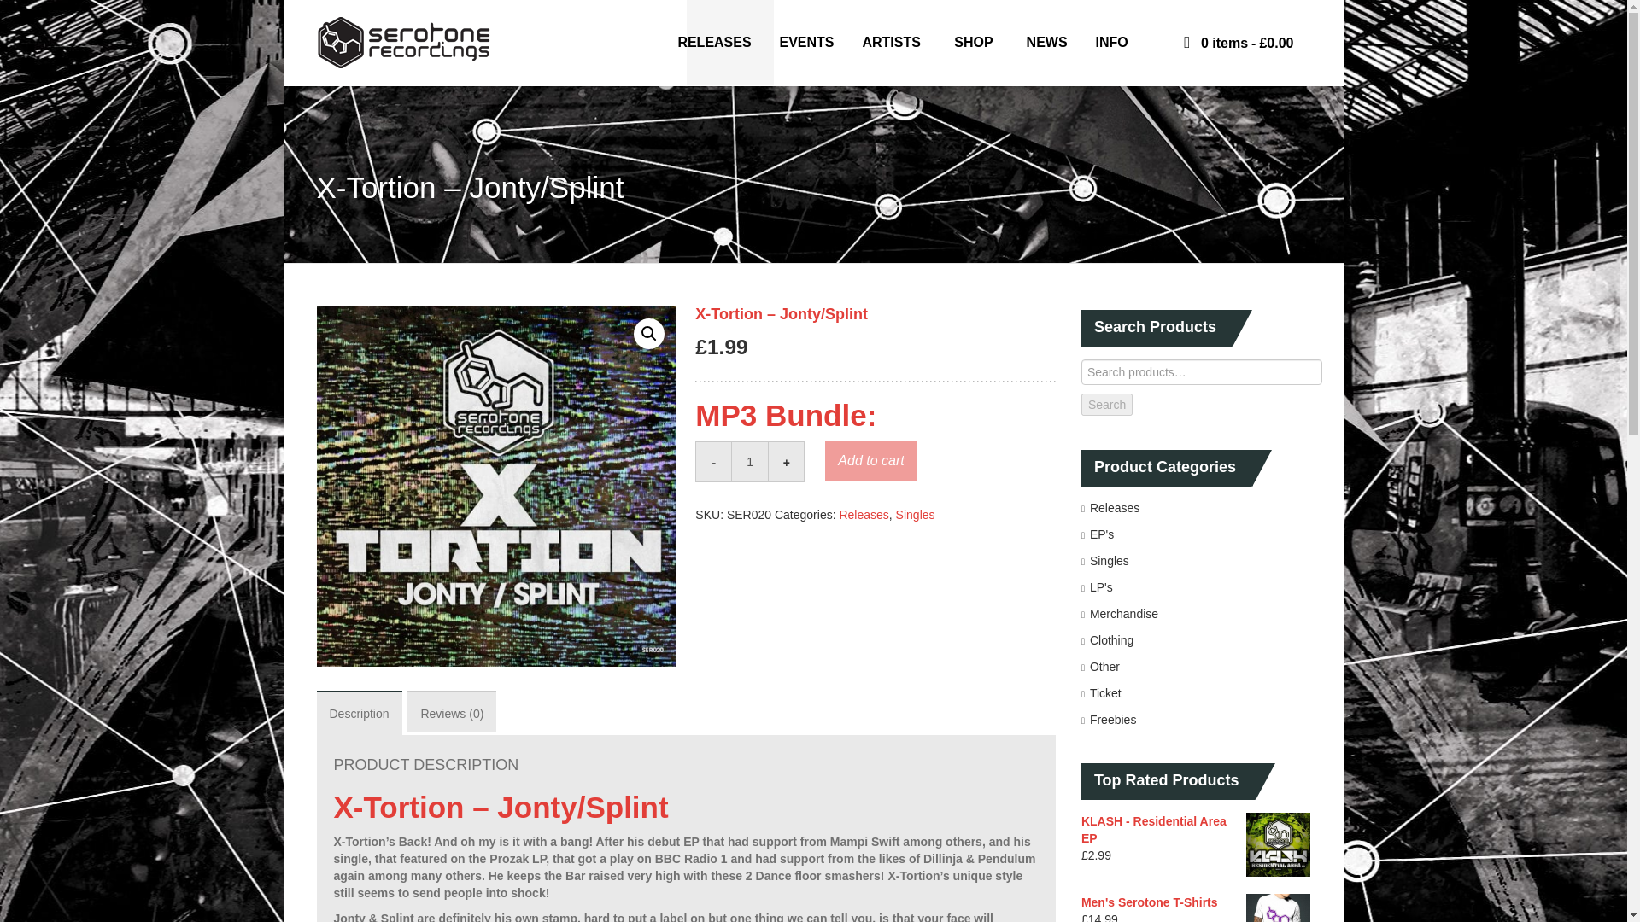 The height and width of the screenshot is (922, 1640). Describe the element at coordinates (495, 486) in the screenshot. I see `SER020 X Tortion Jonty Splint` at that location.